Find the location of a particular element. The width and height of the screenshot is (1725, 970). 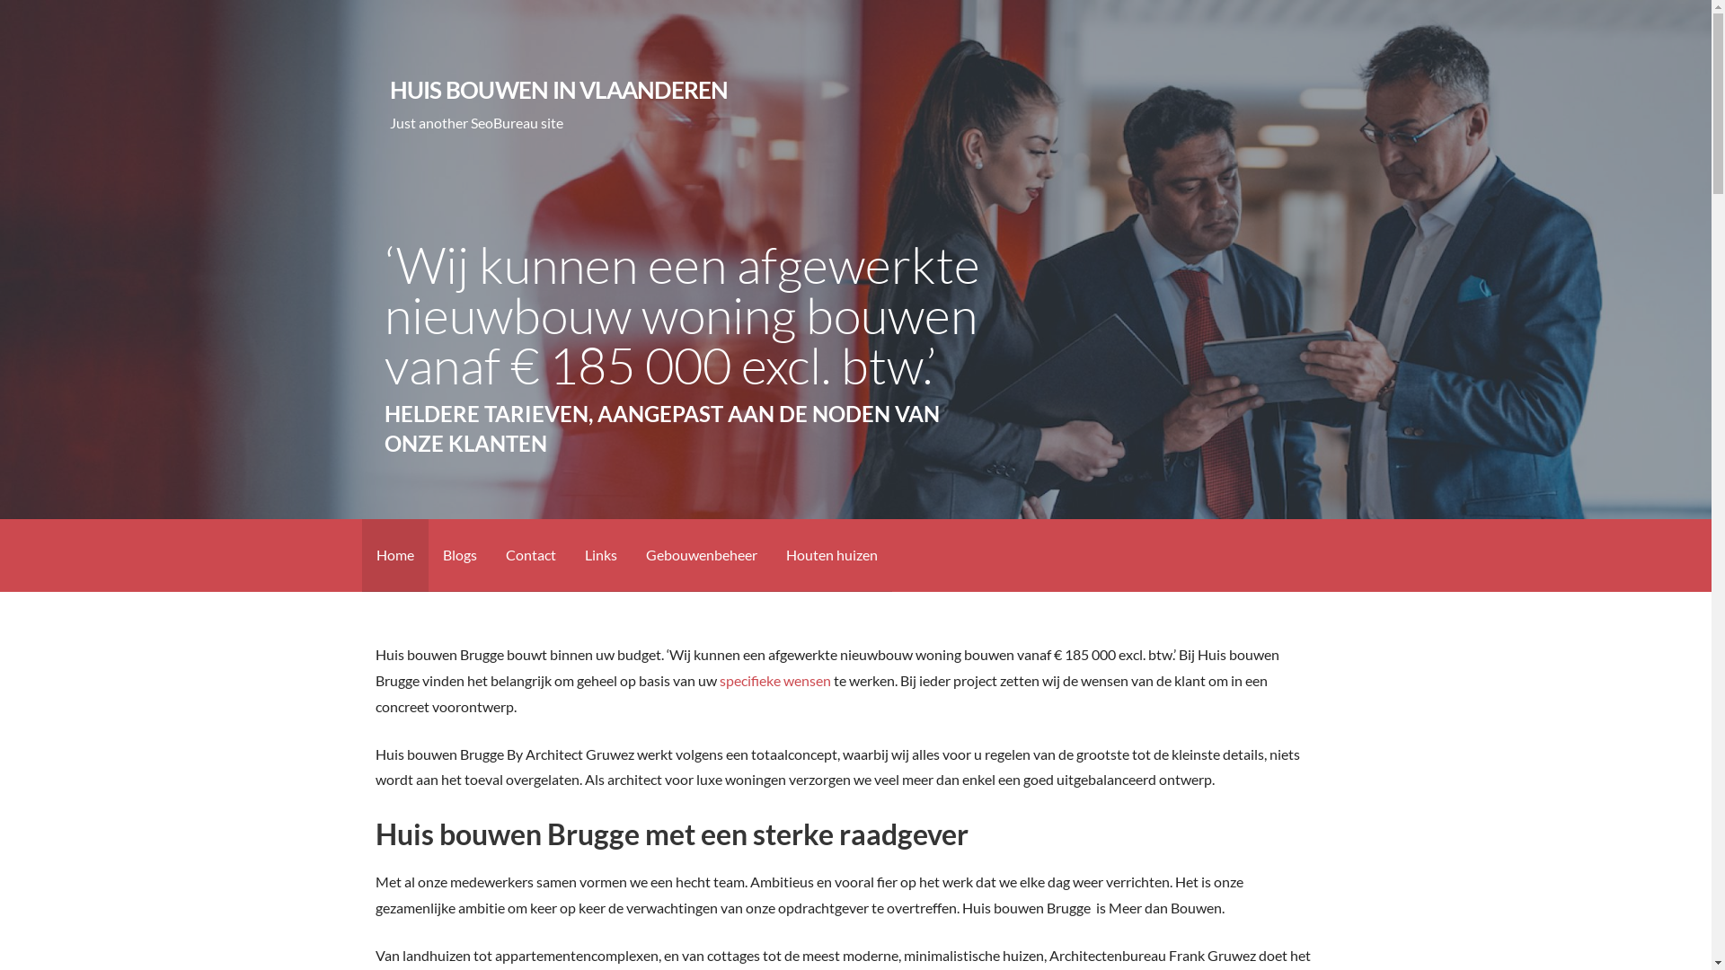

HUIS BOUWEN IN VLAANDEREN is located at coordinates (559, 90).